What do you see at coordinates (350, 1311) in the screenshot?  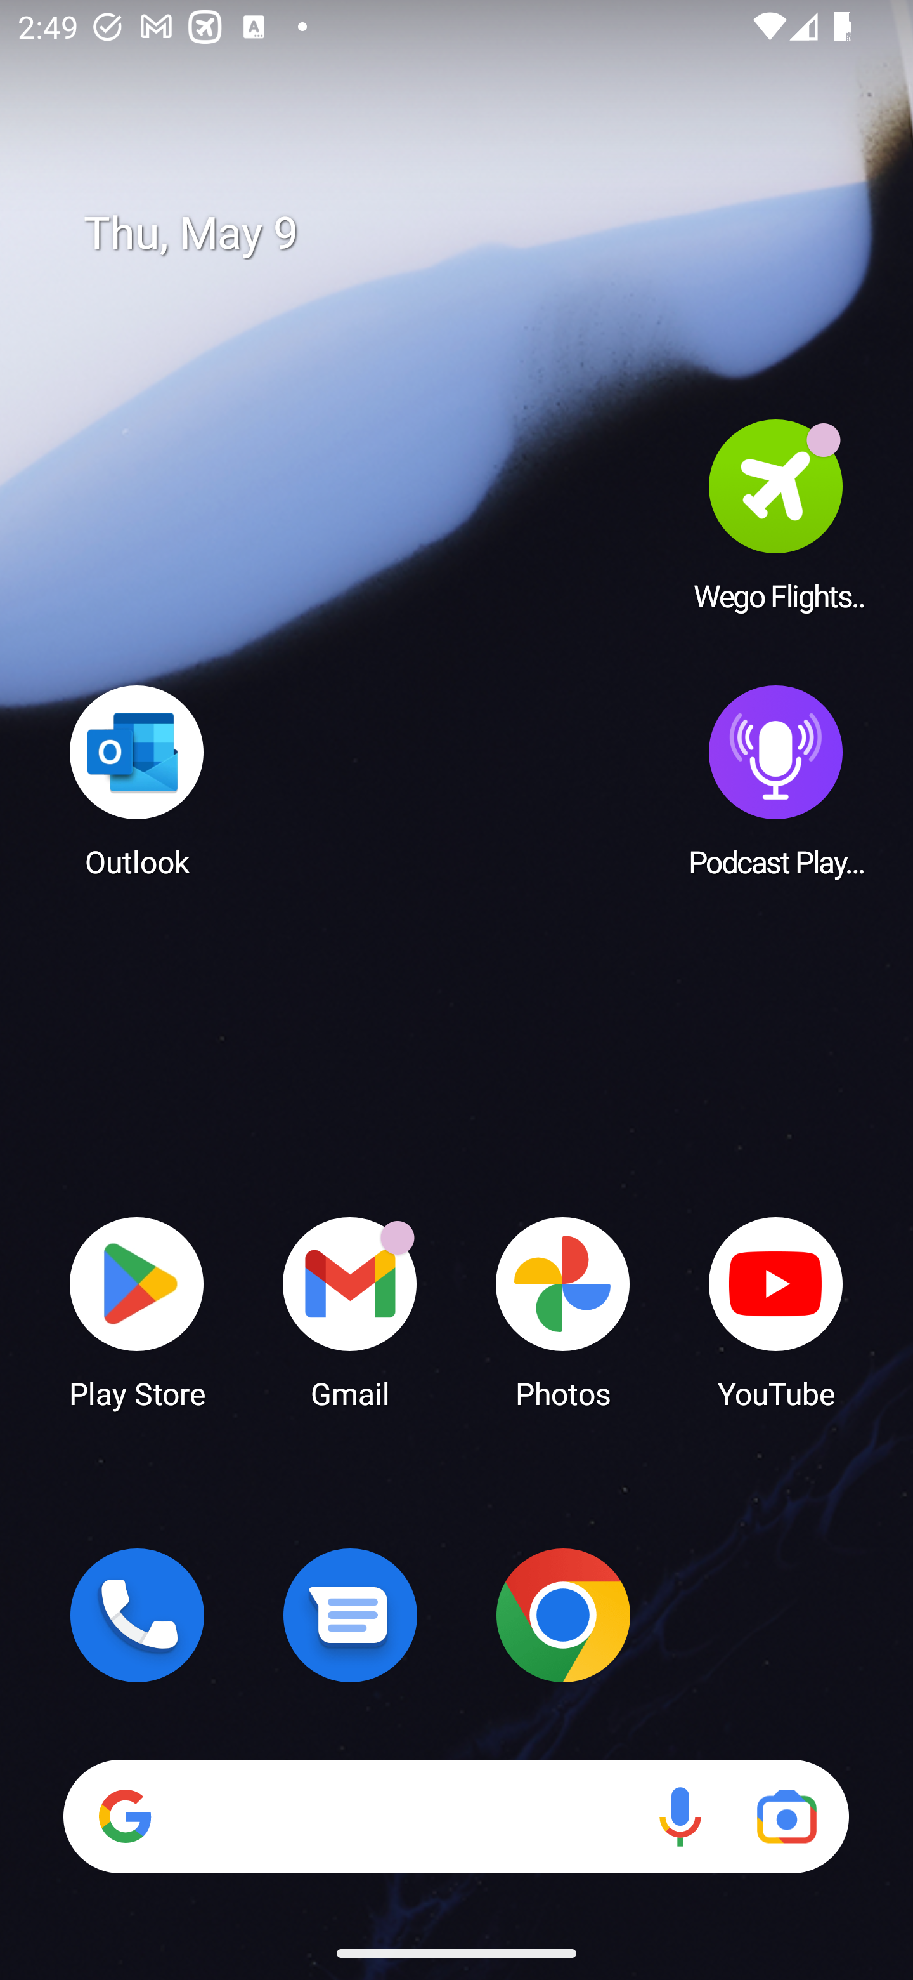 I see `Gmail Gmail has 18 notifications` at bounding box center [350, 1311].